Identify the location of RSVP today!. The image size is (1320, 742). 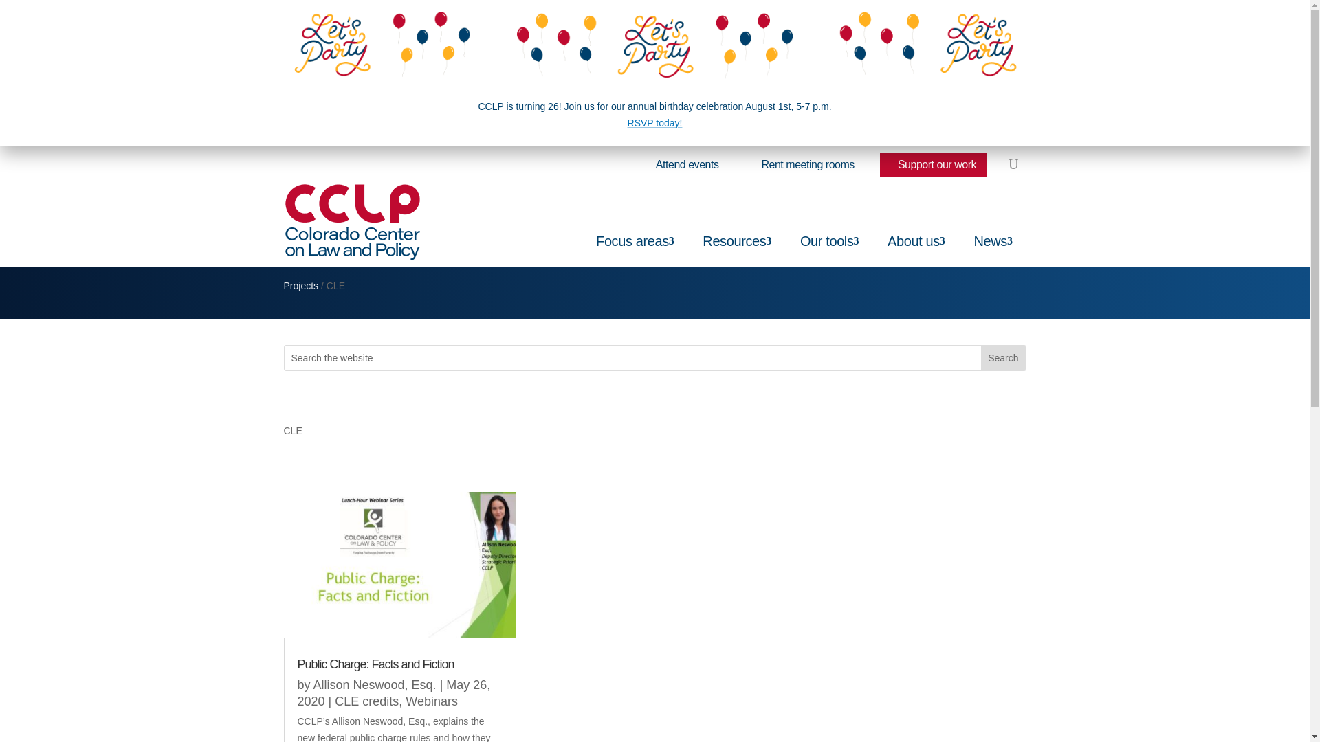
(654, 122).